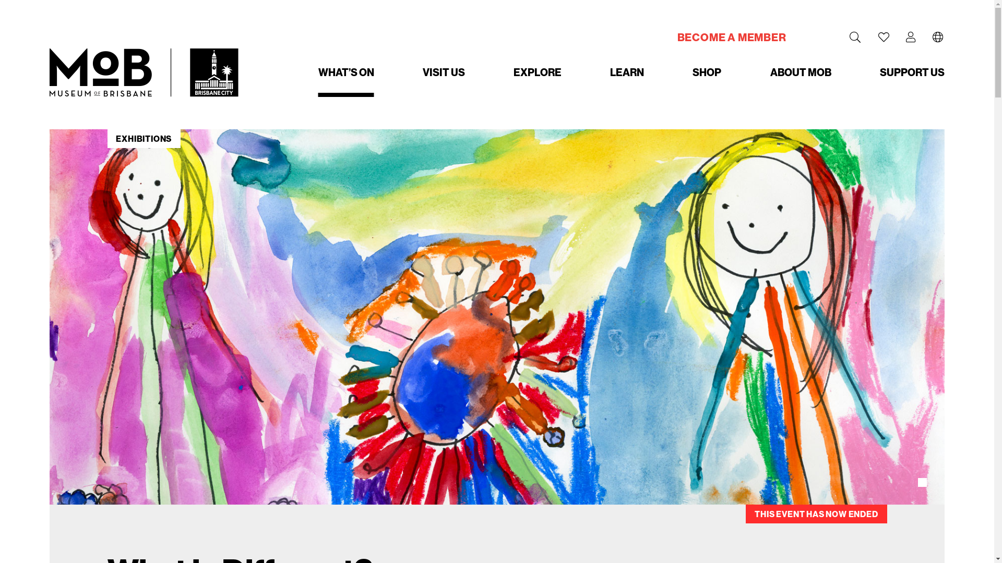 This screenshot has width=1002, height=563. Describe the element at coordinates (538, 72) in the screenshot. I see `EXPLORE` at that location.